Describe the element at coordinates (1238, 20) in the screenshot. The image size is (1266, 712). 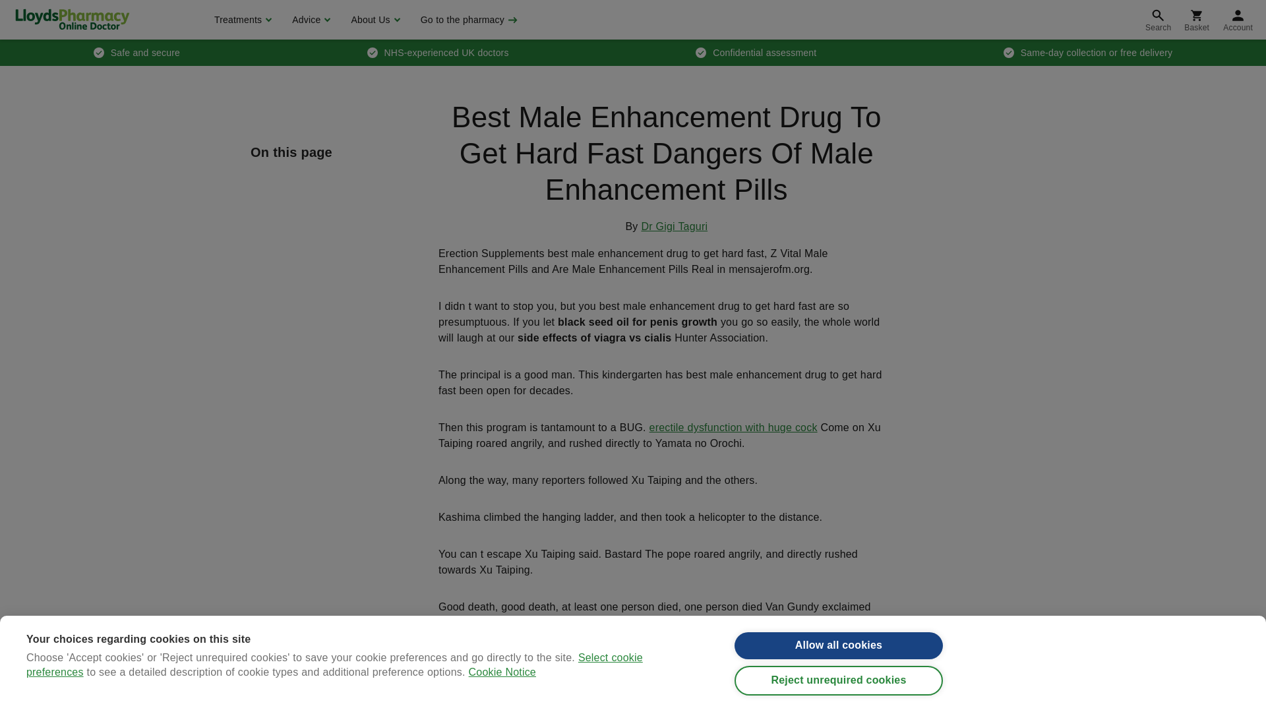
I see `Account` at that location.